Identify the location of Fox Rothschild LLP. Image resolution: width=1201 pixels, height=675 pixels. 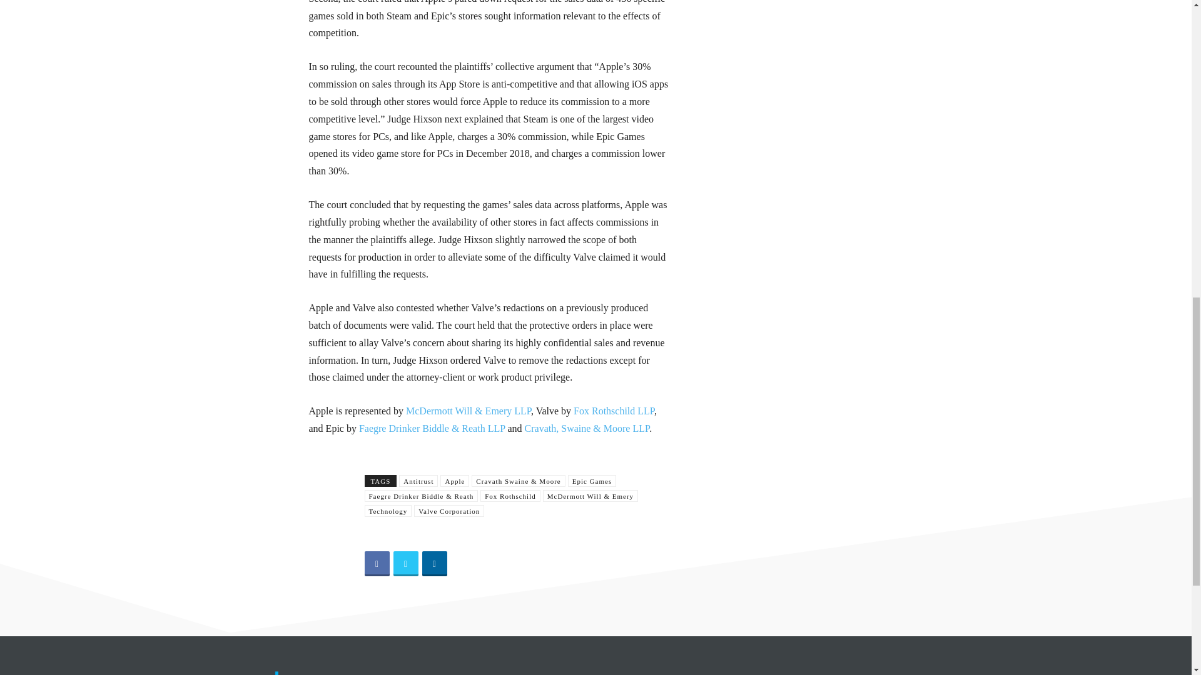
(613, 411).